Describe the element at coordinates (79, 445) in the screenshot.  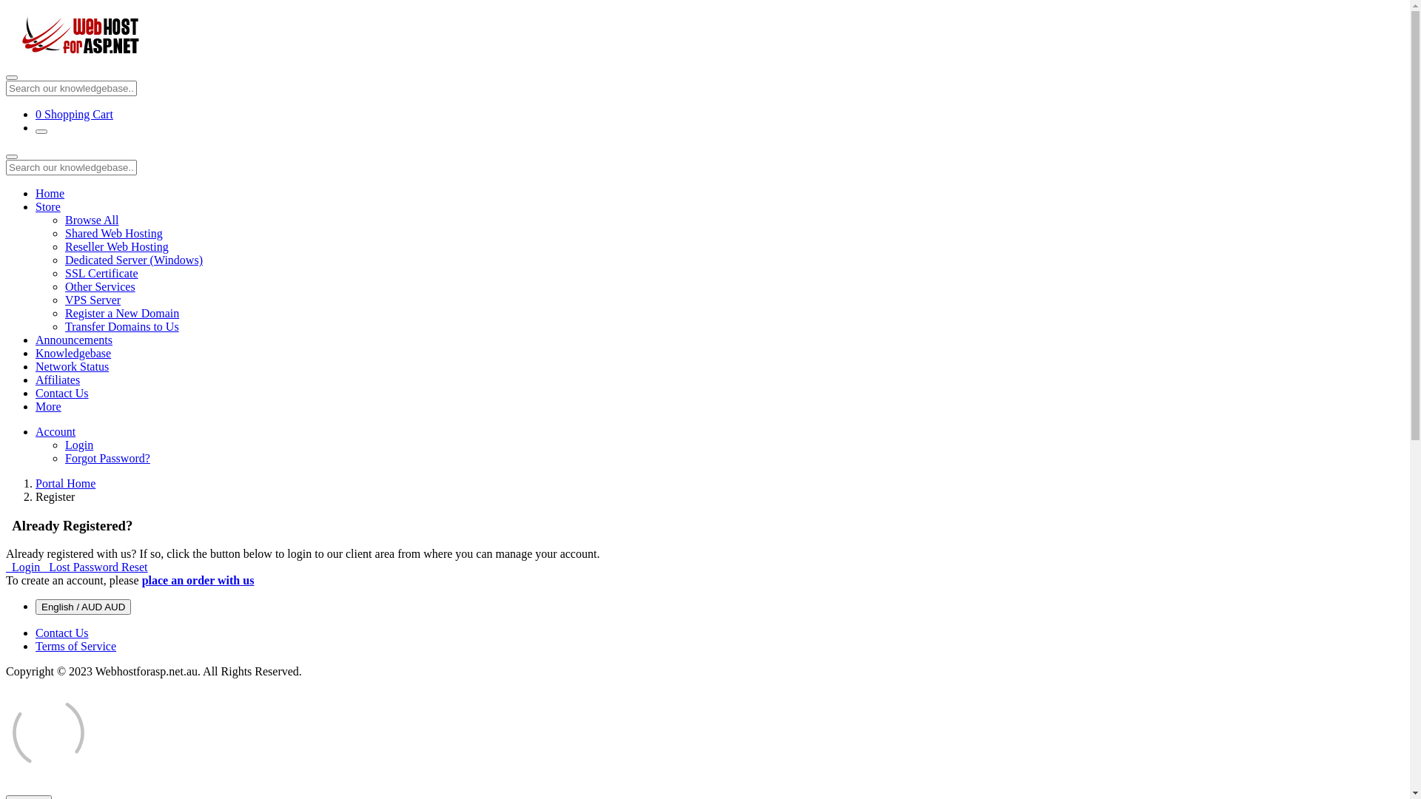
I see `Login` at that location.